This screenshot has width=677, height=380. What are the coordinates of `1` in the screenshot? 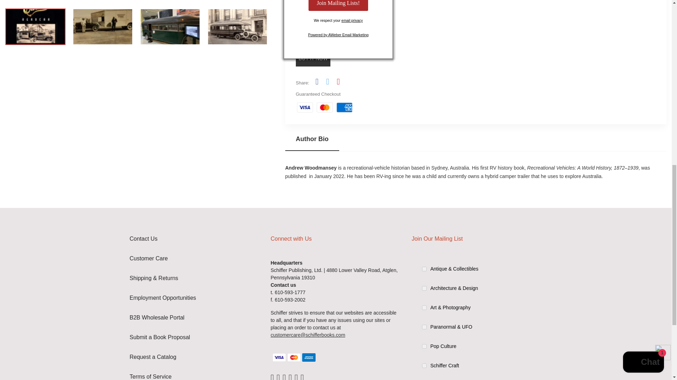 It's located at (313, 8).